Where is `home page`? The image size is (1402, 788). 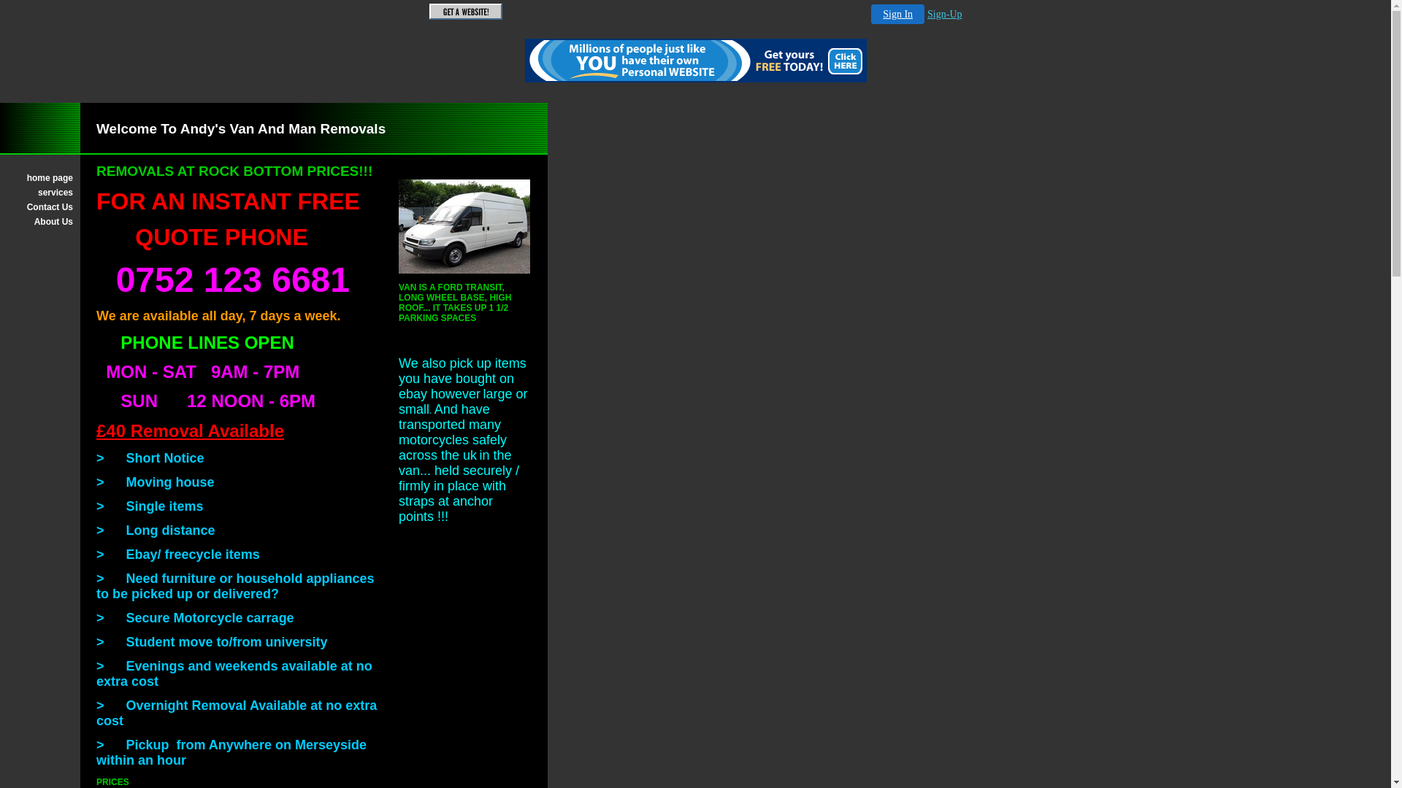 home page is located at coordinates (40, 178).